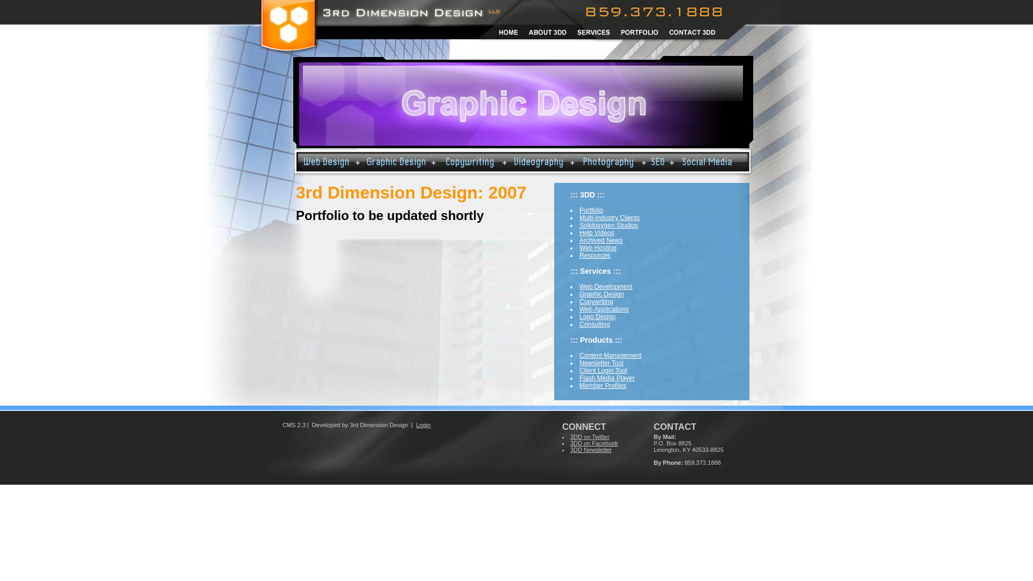  I want to click on Portfolio, so click(591, 210).